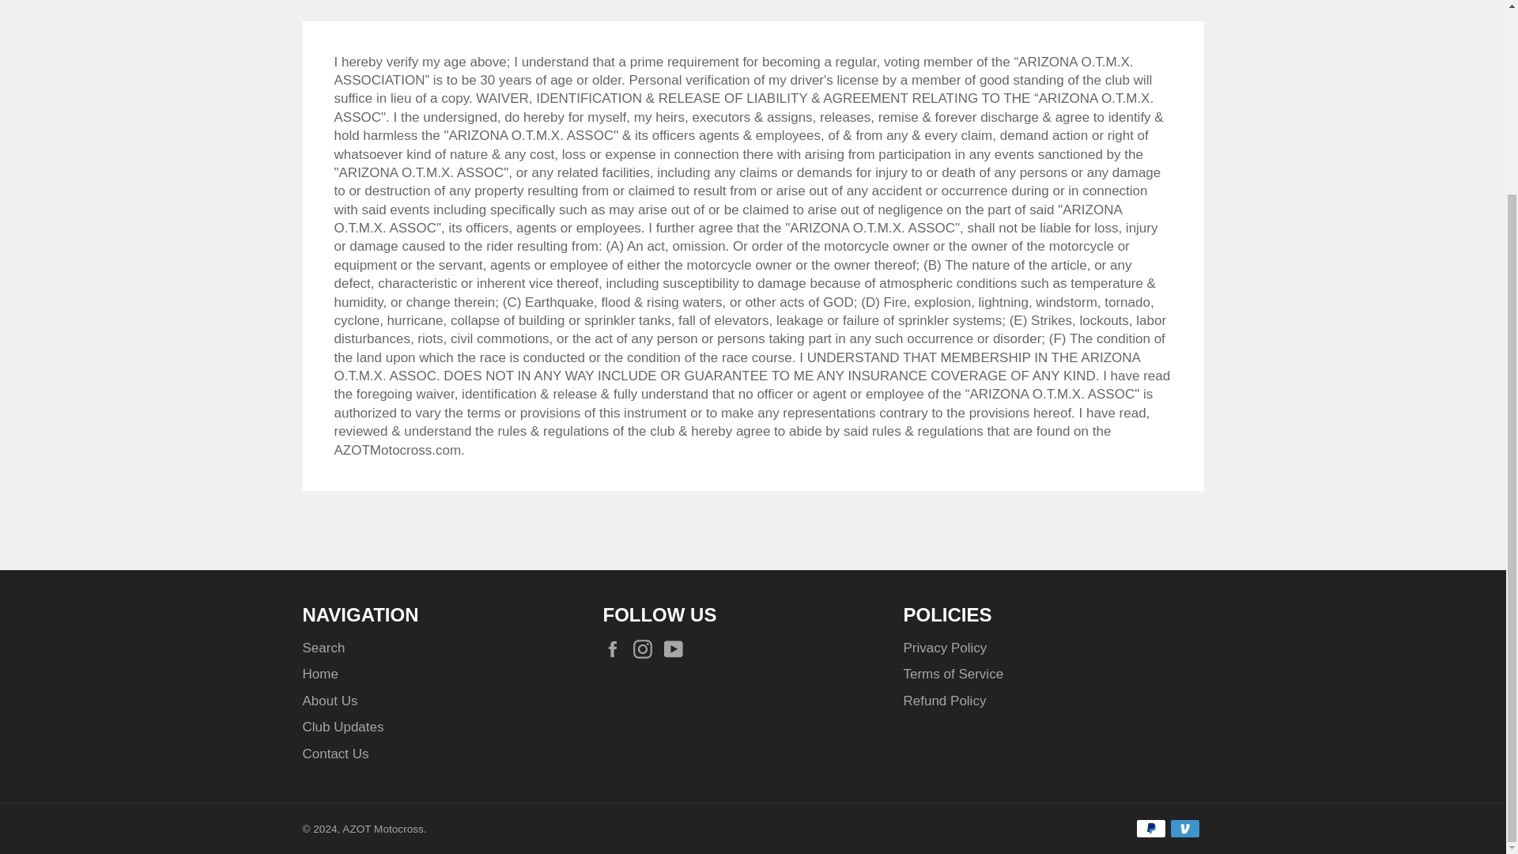  I want to click on AZOT Motocross on Instagram, so click(647, 648).